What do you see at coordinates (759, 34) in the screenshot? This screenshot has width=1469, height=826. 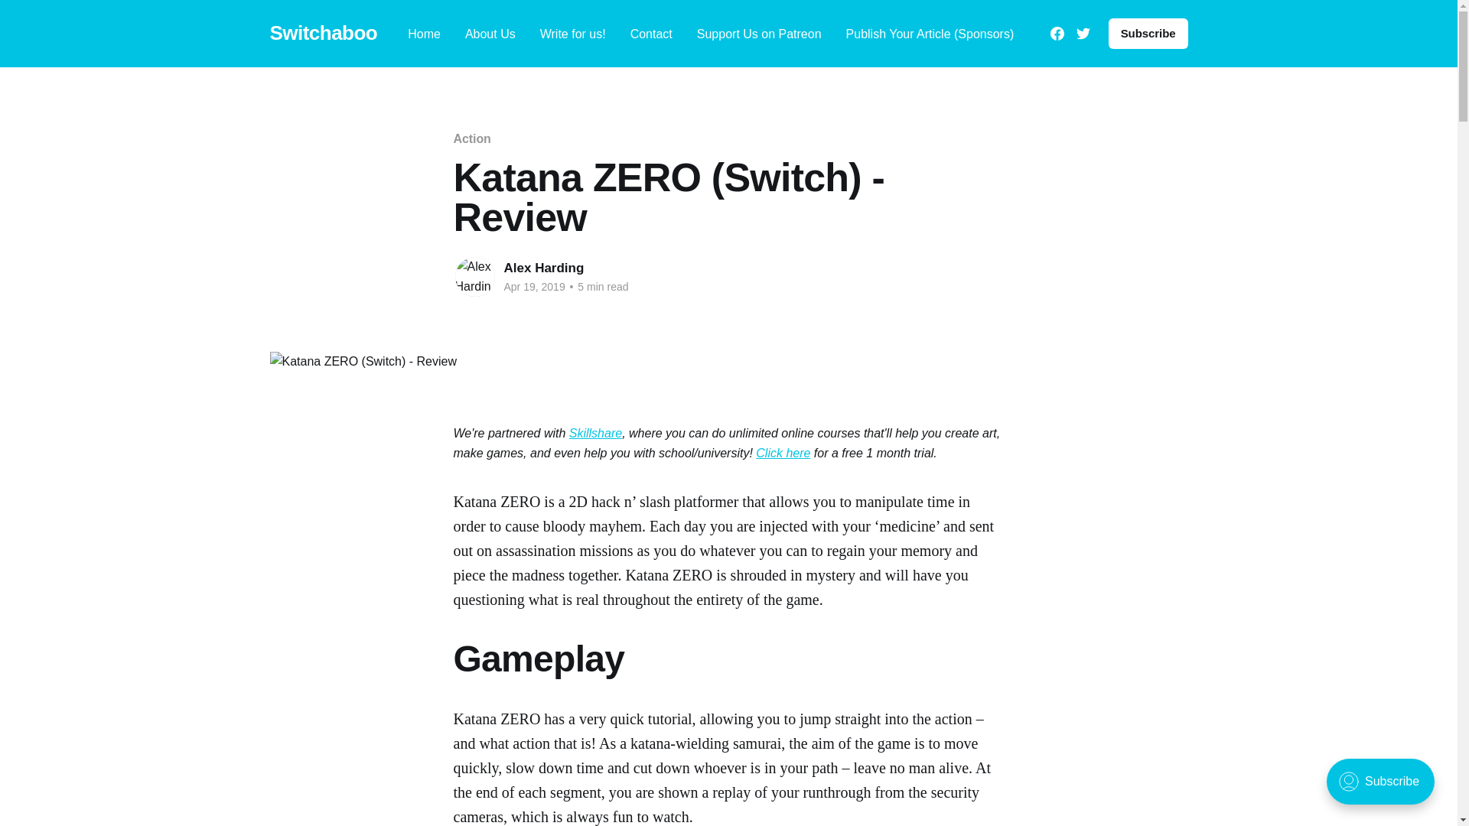 I see `Support Us on Patreon` at bounding box center [759, 34].